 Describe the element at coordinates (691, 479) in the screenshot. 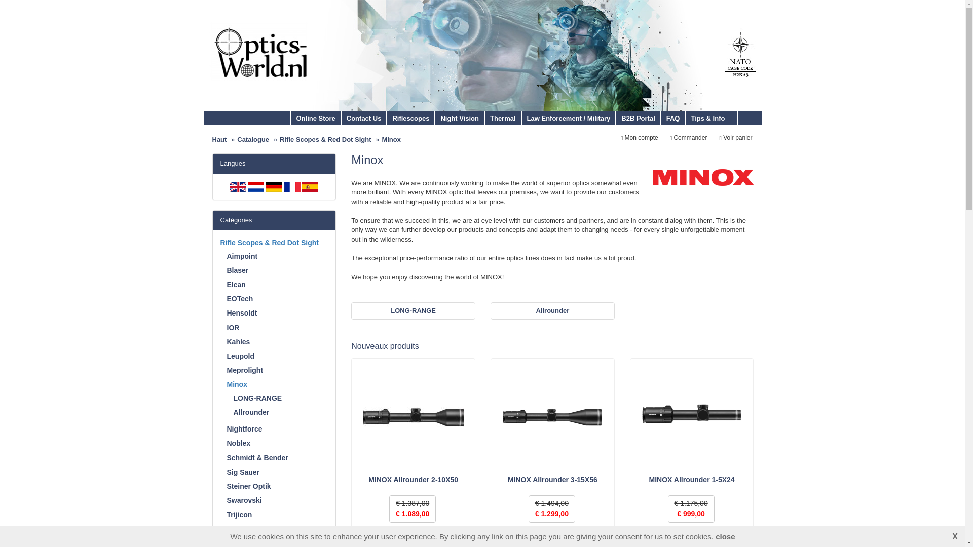

I see `MINOX Allrounder 1-5X24` at that location.